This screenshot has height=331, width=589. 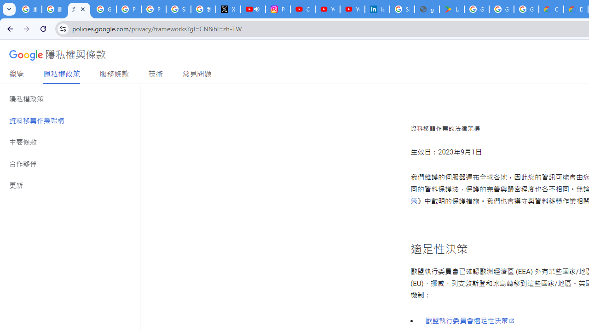 I want to click on Sign in - Google Accounts, so click(x=179, y=9).